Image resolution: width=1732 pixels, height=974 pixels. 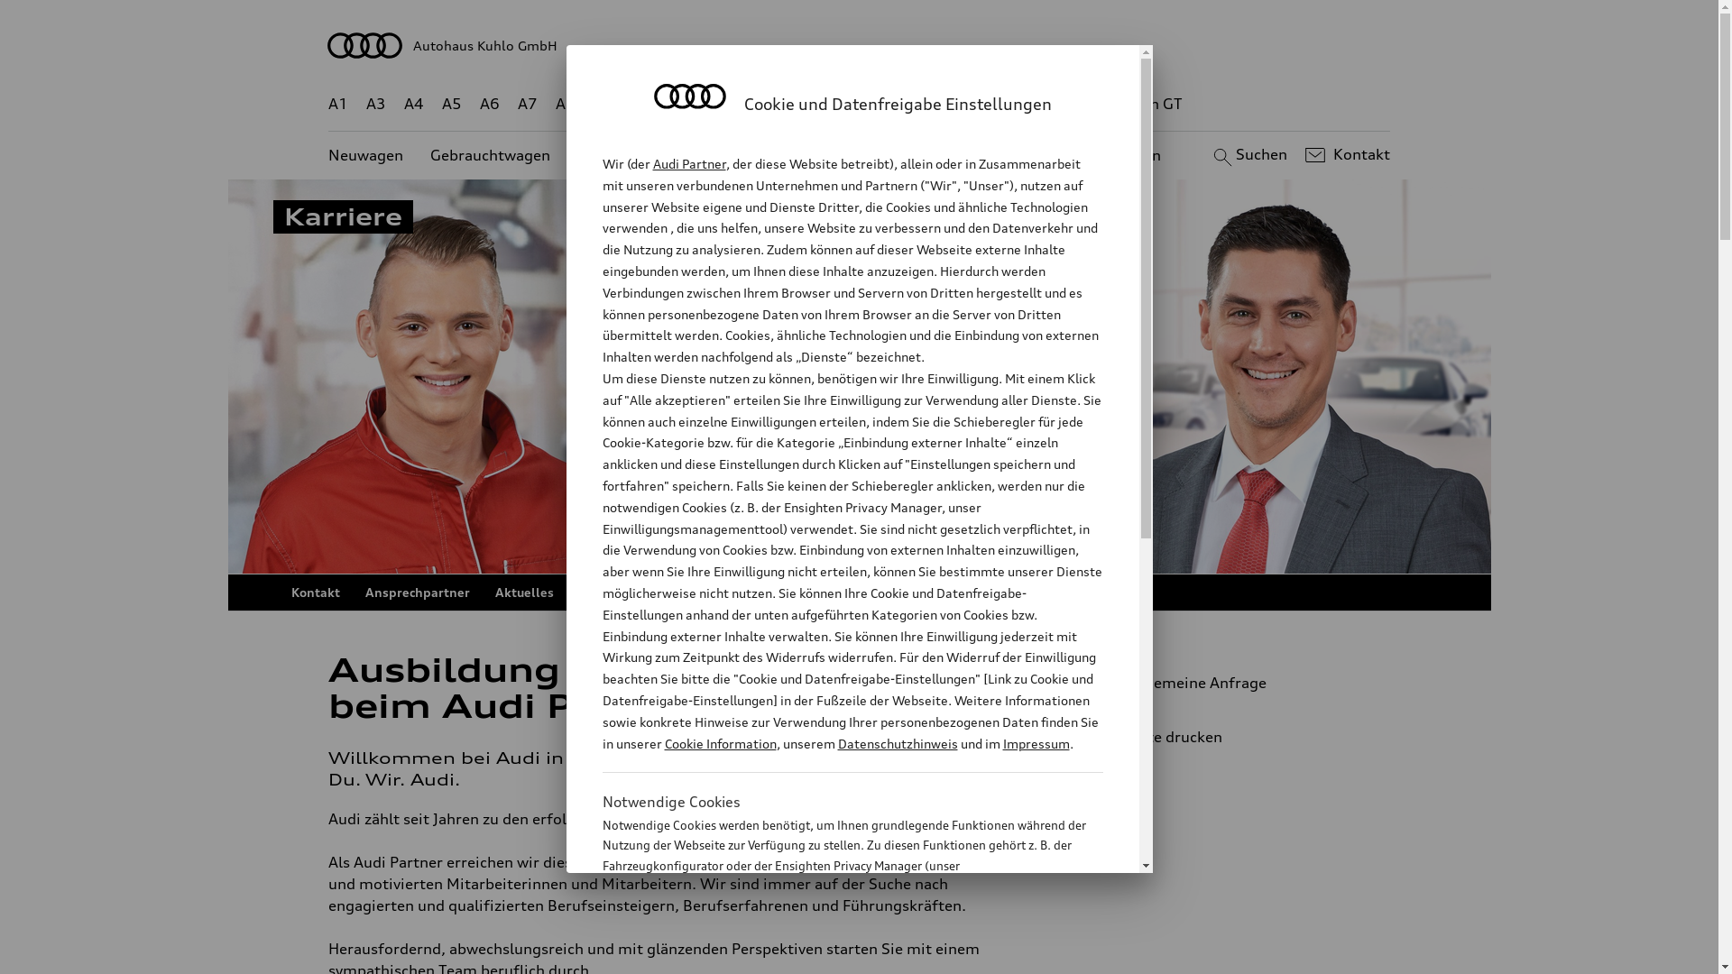 What do you see at coordinates (970, 105) in the screenshot?
I see `TT` at bounding box center [970, 105].